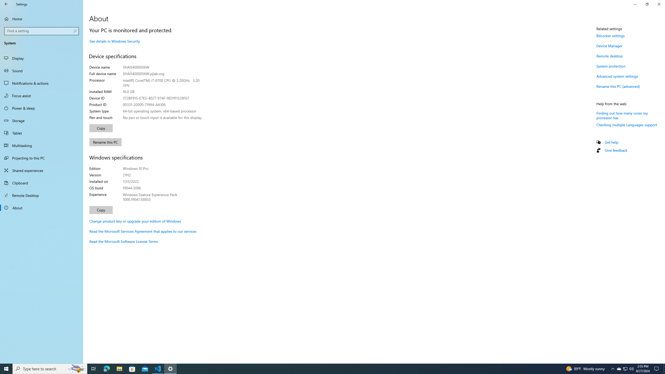 The height and width of the screenshot is (374, 665). Describe the element at coordinates (42, 108) in the screenshot. I see `Power & sleep` at that location.